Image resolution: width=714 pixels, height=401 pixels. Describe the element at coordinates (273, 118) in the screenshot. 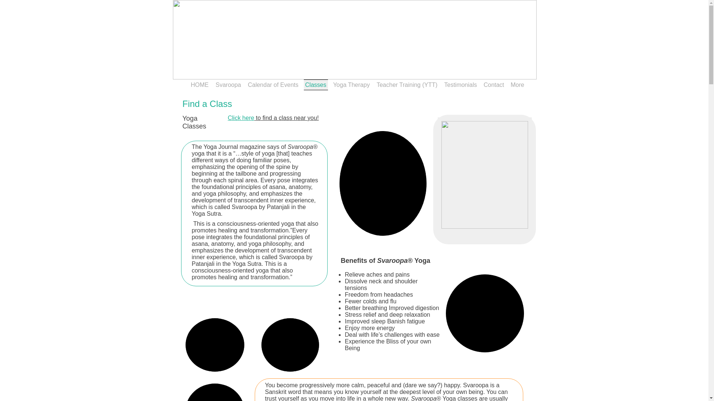

I see `Click here to find a class near you!` at that location.